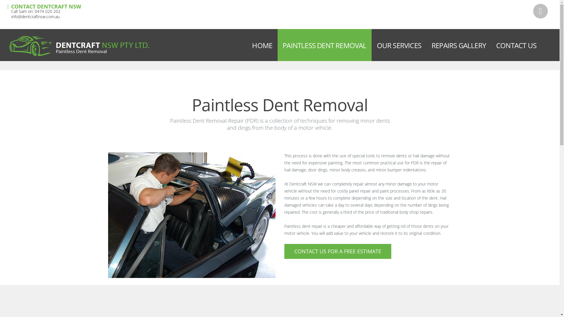 The height and width of the screenshot is (317, 564). Describe the element at coordinates (399, 45) in the screenshot. I see `OUR SERVICES` at that location.